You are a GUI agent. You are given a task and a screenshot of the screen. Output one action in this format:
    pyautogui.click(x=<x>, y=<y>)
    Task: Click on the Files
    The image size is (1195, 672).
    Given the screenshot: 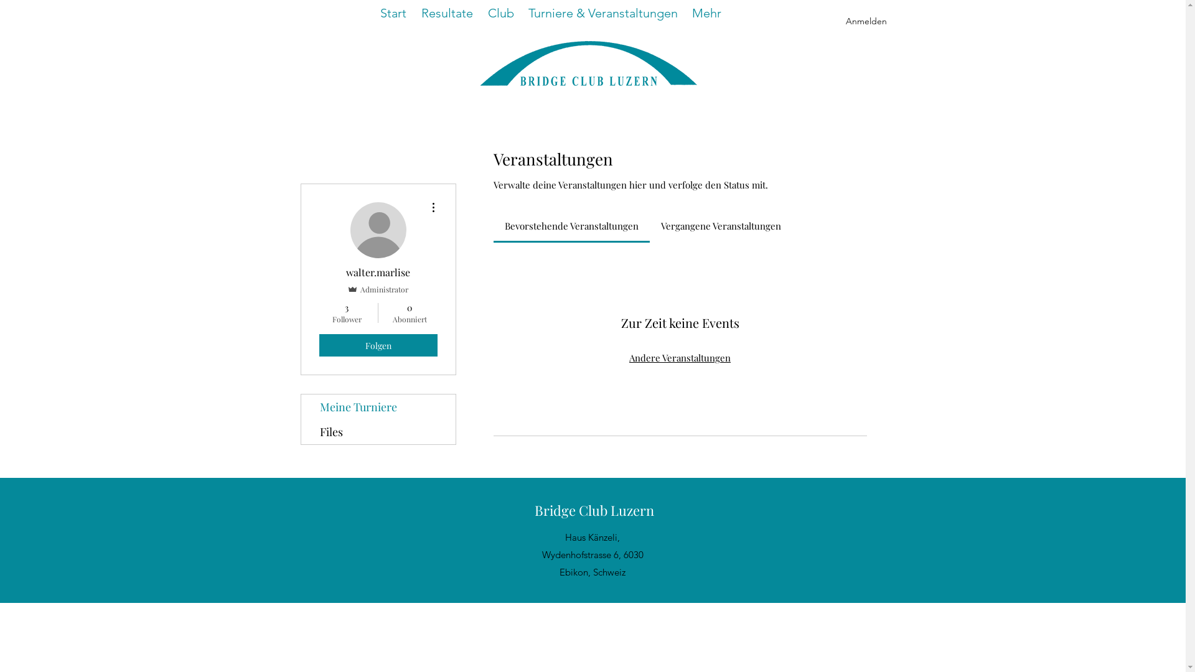 What is the action you would take?
    pyautogui.click(x=378, y=432)
    